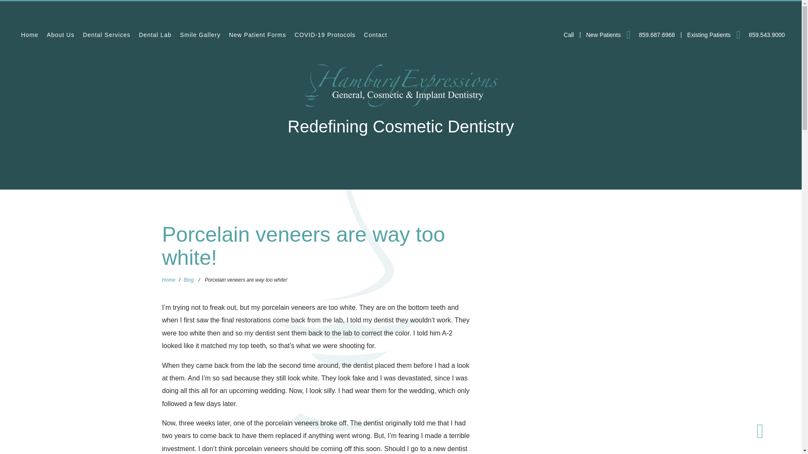 The height and width of the screenshot is (454, 808). I want to click on Home, so click(29, 34).